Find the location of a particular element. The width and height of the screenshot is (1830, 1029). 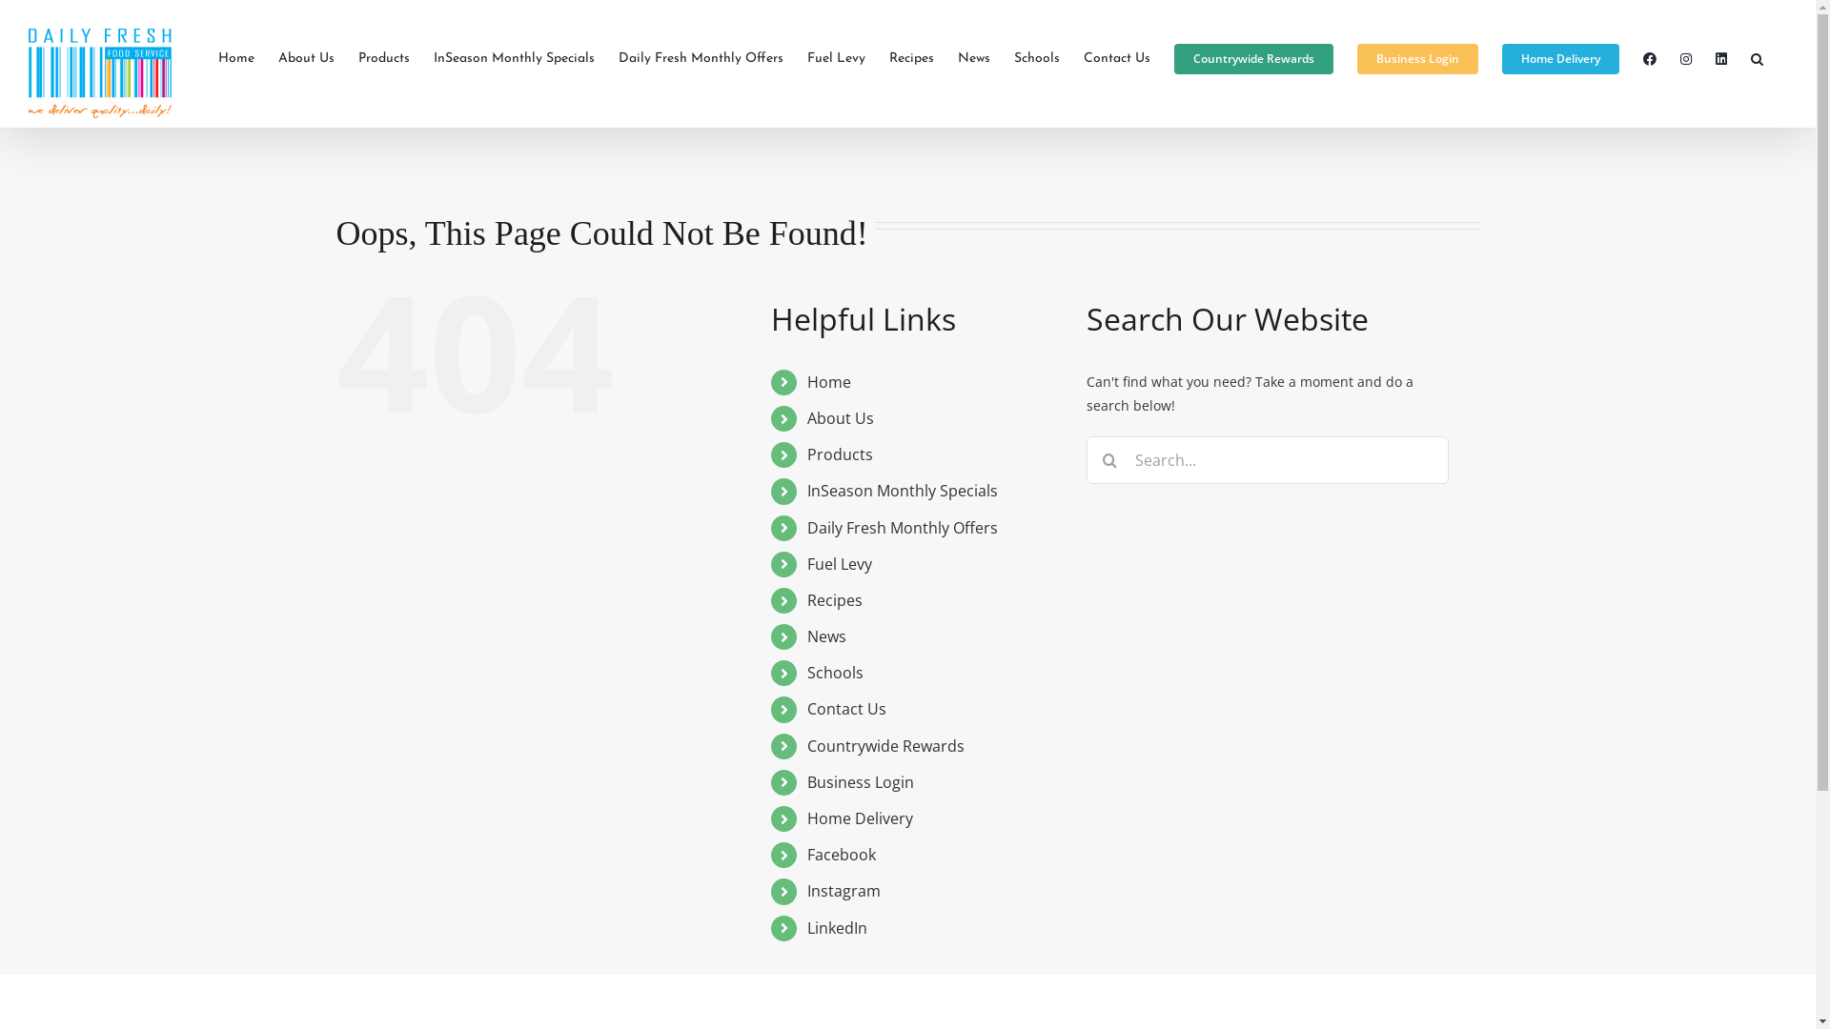

Fuel Levy is located at coordinates (837, 59).